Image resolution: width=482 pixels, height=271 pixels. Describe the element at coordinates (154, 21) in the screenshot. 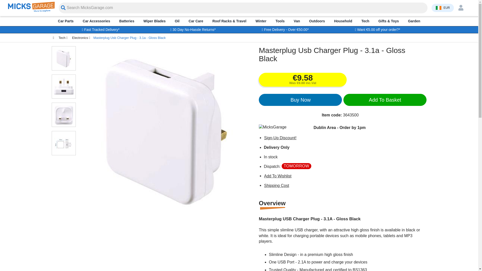

I see `Wiper Blades` at that location.